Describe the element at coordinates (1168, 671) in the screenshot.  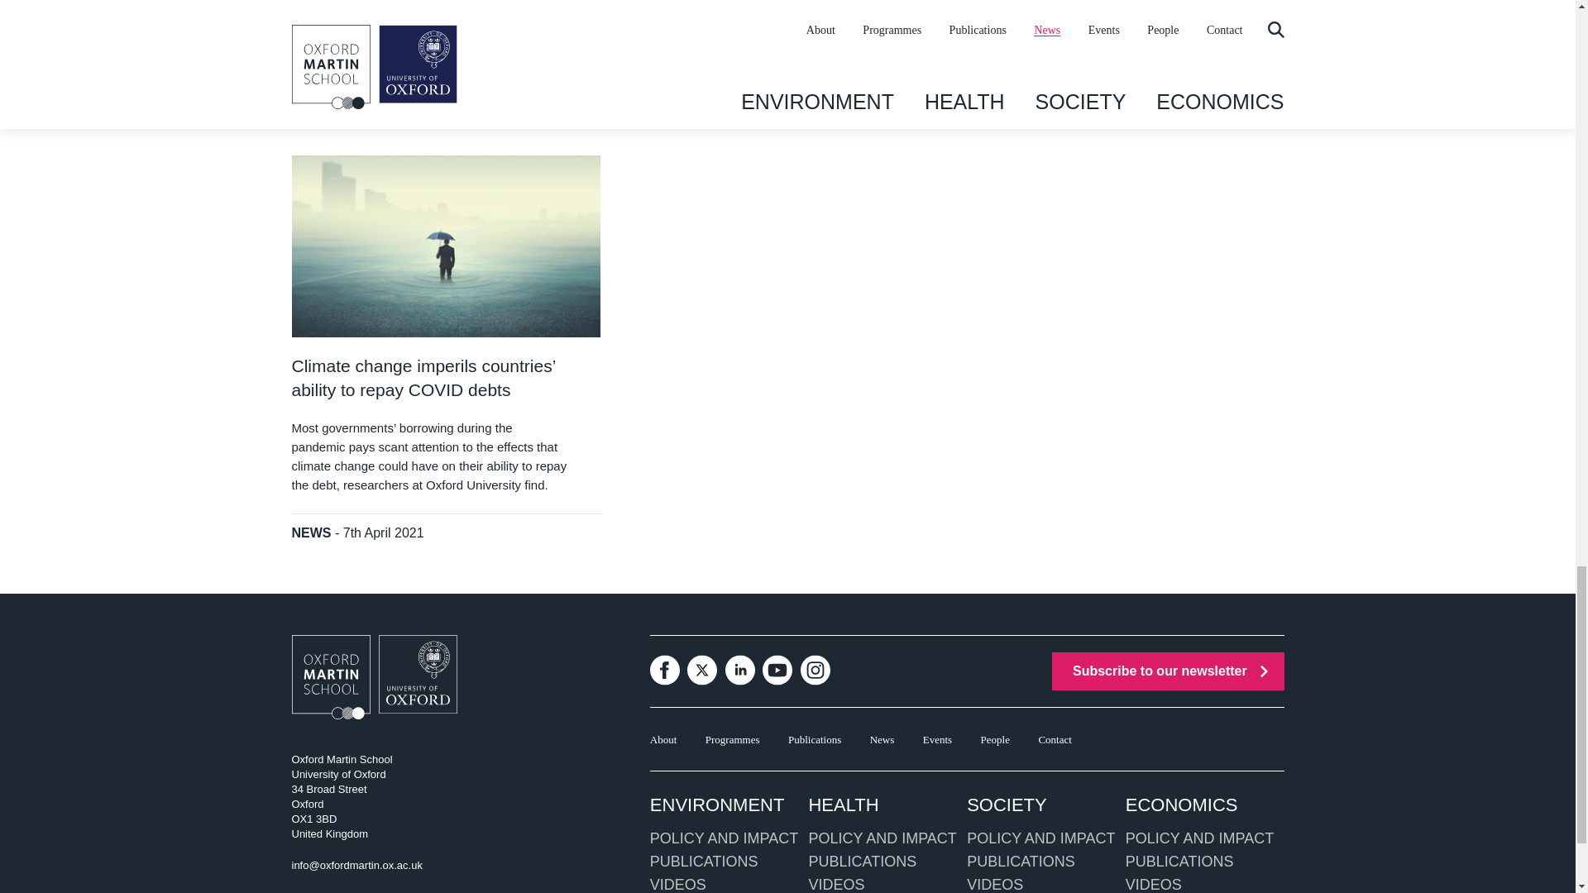
I see `Subscribe to our newsletter` at that location.